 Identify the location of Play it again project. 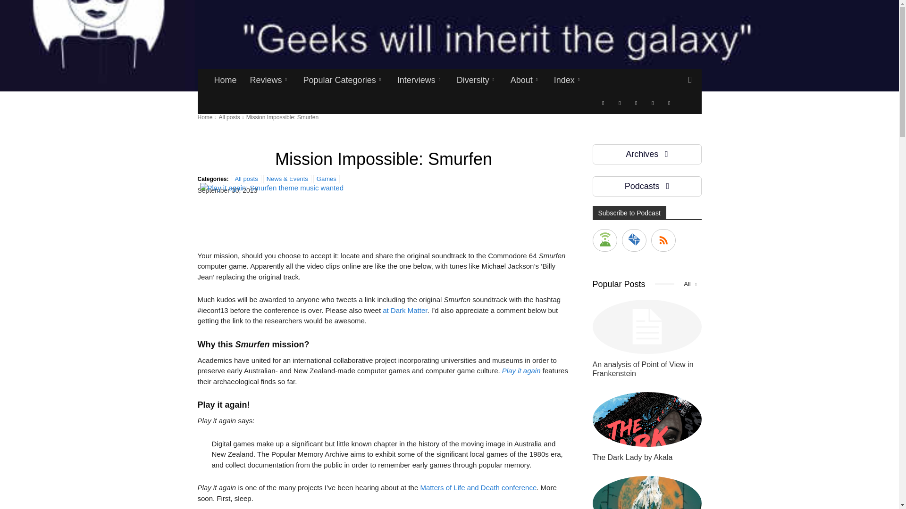
(521, 370).